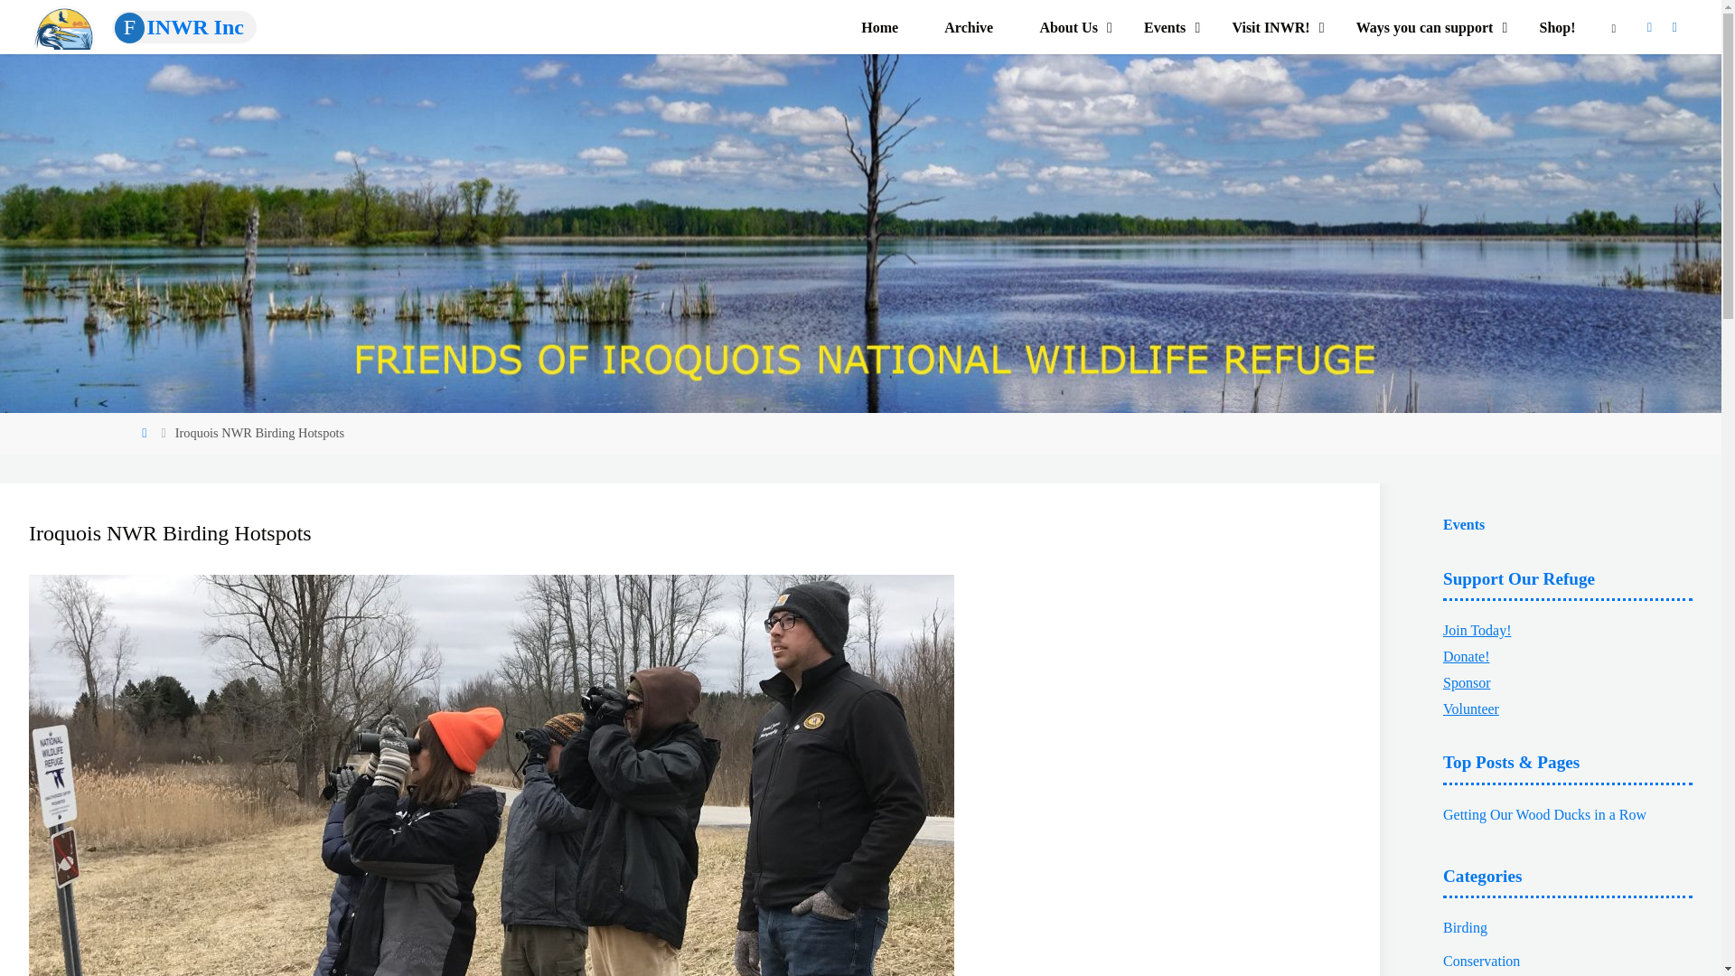 This screenshot has width=1735, height=976. Describe the element at coordinates (969, 27) in the screenshot. I see `Archive` at that location.